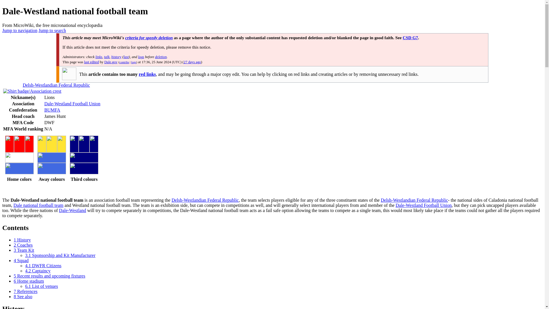 The height and width of the screenshot is (309, 549). I want to click on User:Dale.gov, so click(111, 62).